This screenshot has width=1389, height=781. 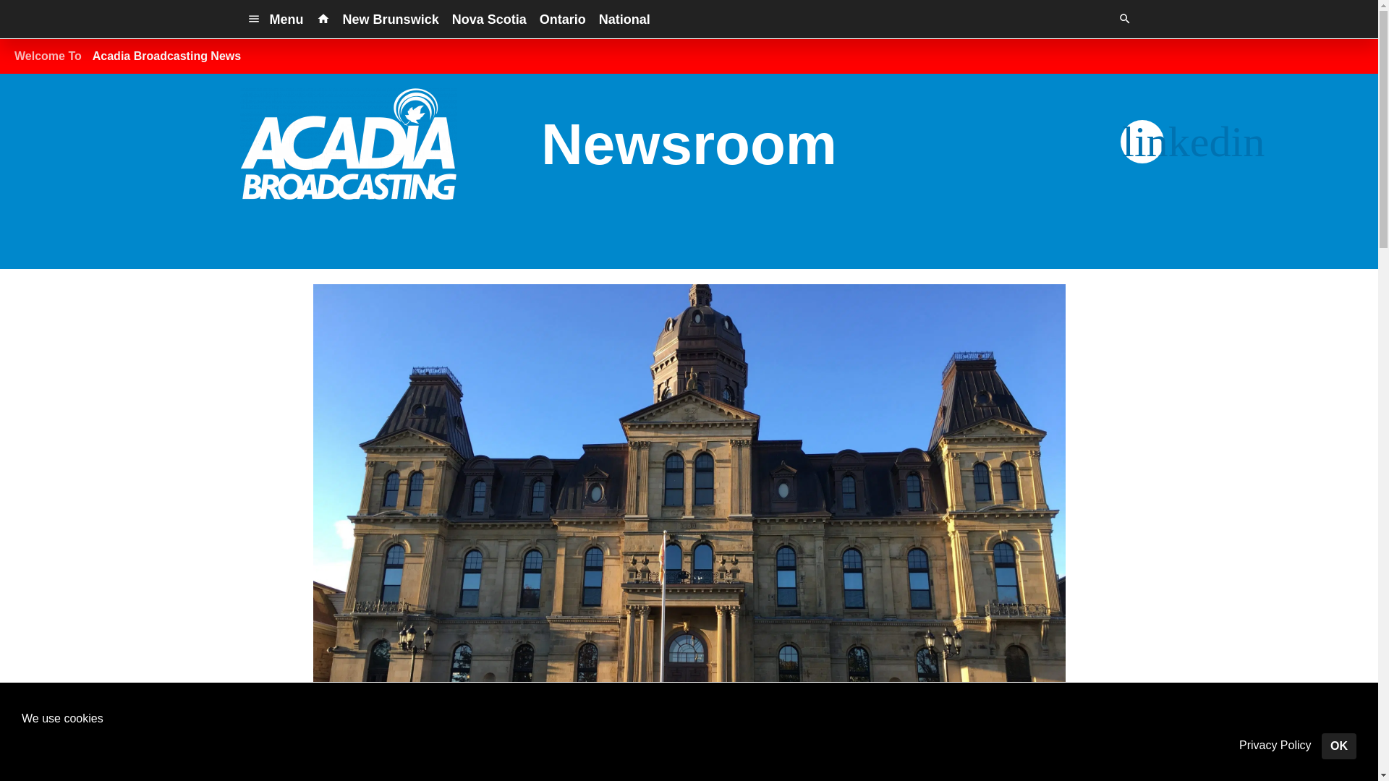 What do you see at coordinates (489, 19) in the screenshot?
I see `Nova Scotia` at bounding box center [489, 19].